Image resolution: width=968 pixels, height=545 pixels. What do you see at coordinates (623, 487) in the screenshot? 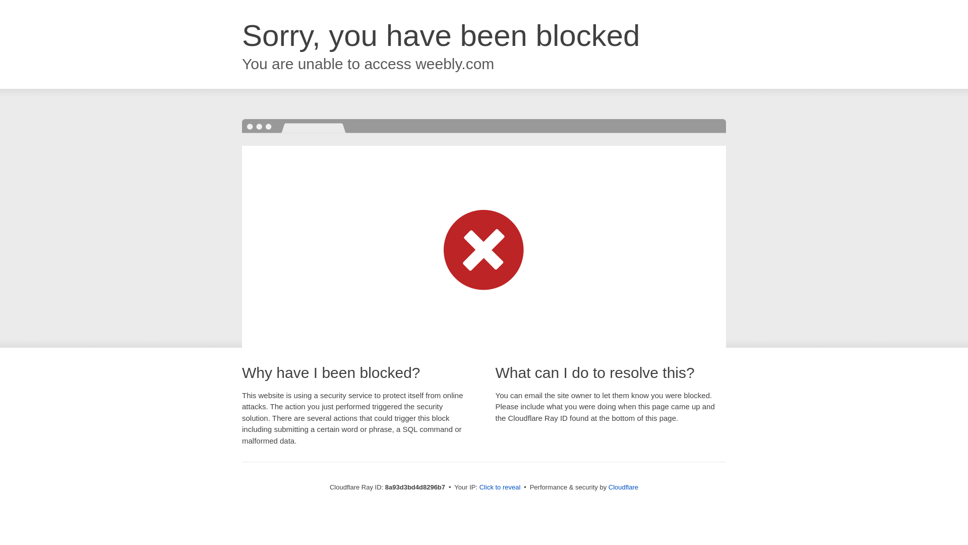
I see `Cloudflare` at bounding box center [623, 487].